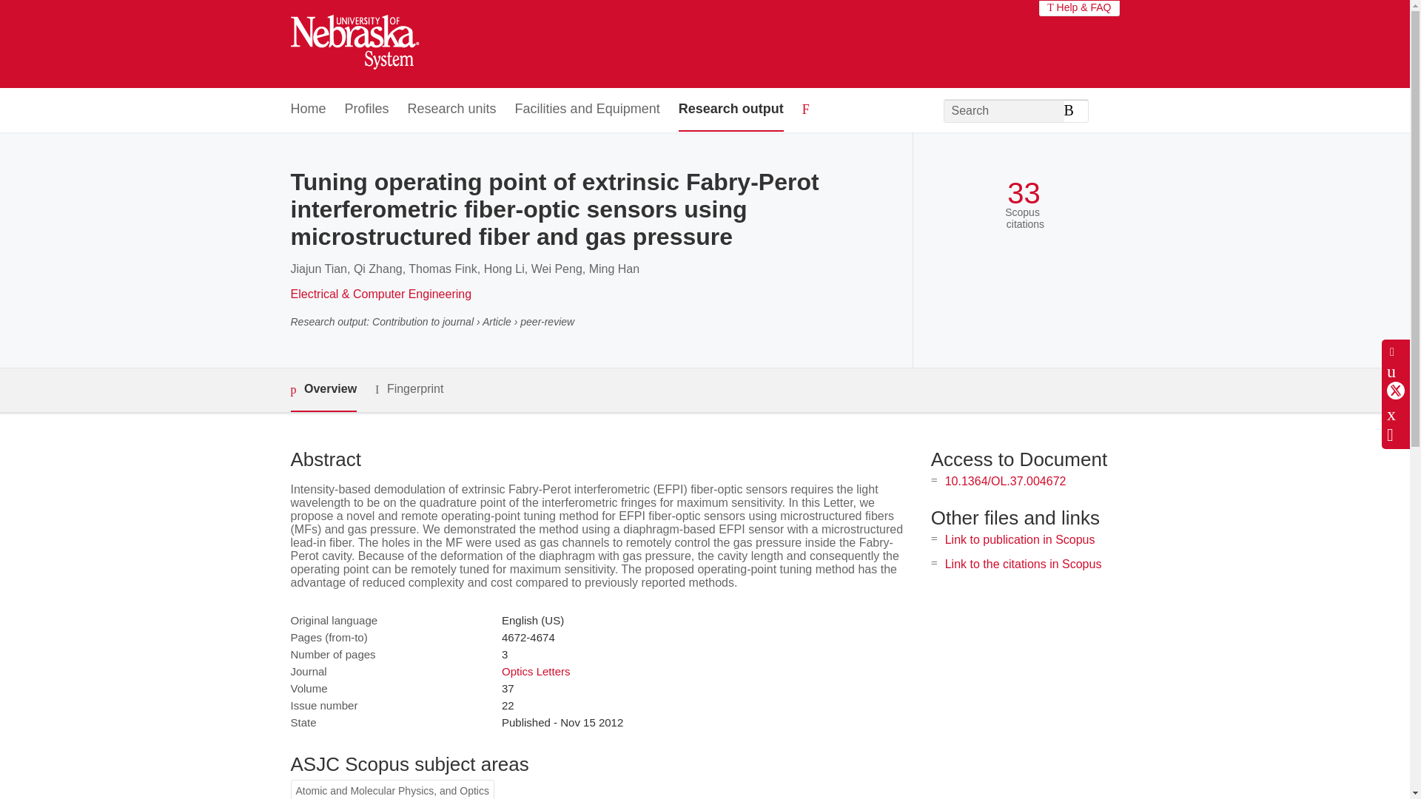 The width and height of the screenshot is (1421, 799). Describe the element at coordinates (1024, 193) in the screenshot. I see `33` at that location.